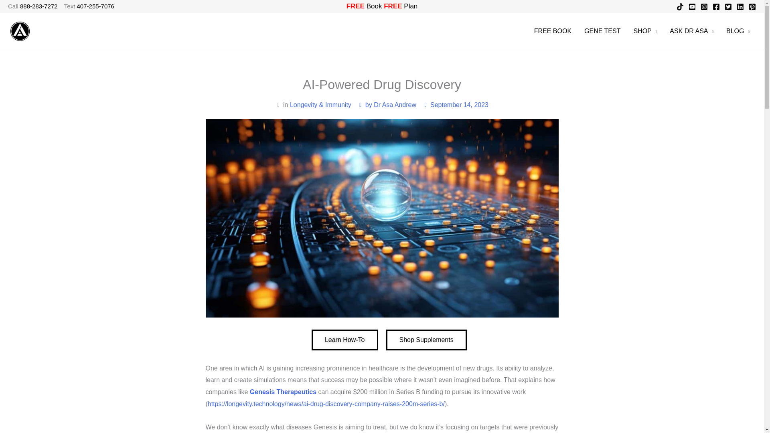 This screenshot has height=433, width=770. I want to click on BLOG, so click(738, 31).